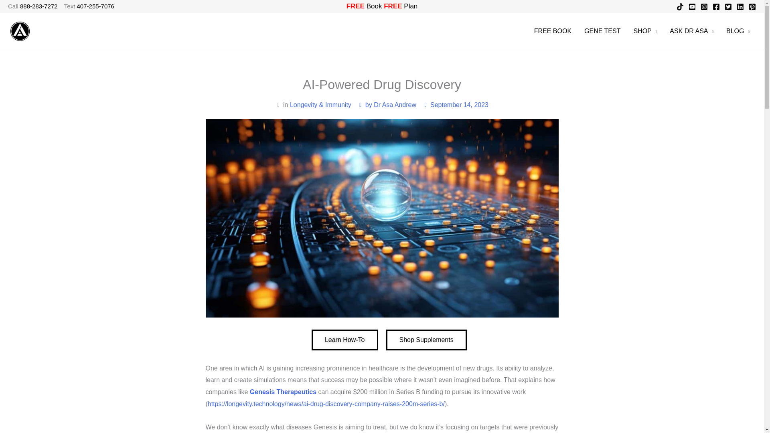 This screenshot has height=433, width=770. I want to click on BLOG, so click(738, 31).